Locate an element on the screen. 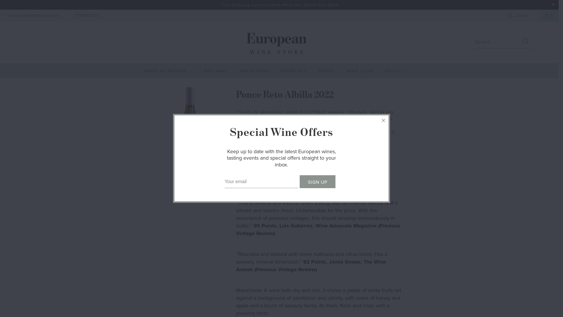  SWEET is located at coordinates (327, 69).